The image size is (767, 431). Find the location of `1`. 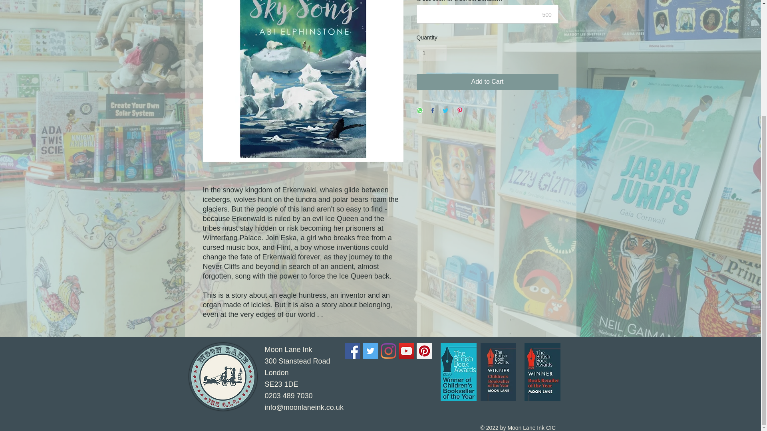

1 is located at coordinates (297, 367).